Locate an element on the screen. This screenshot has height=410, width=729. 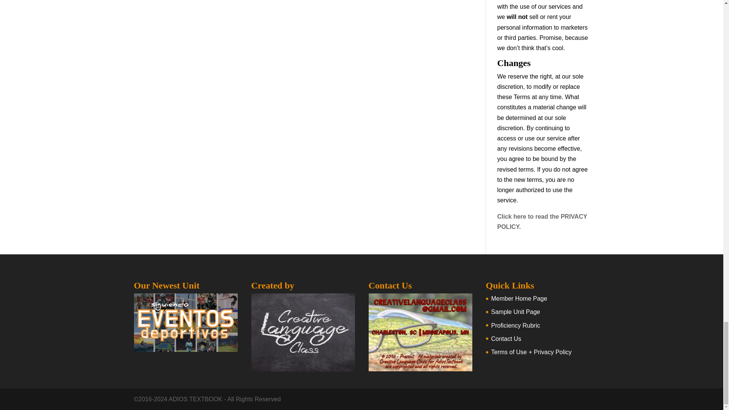
Member Home Page is located at coordinates (519, 298).